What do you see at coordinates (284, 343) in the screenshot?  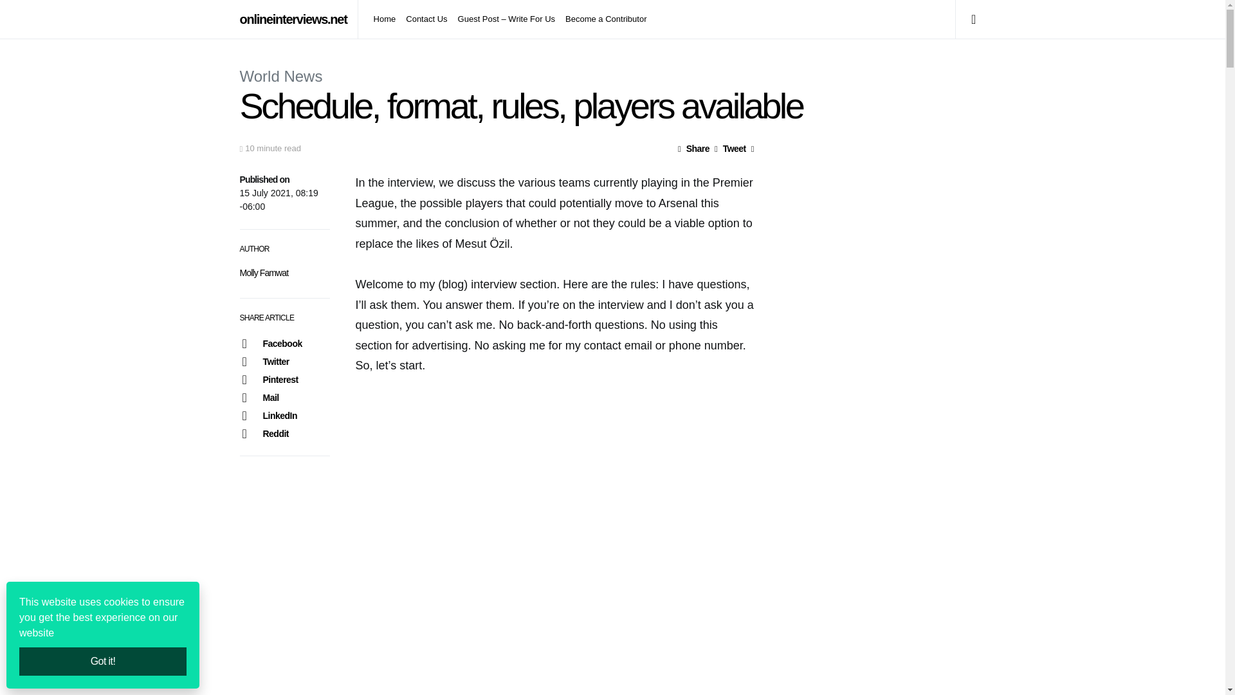 I see `Facebook` at bounding box center [284, 343].